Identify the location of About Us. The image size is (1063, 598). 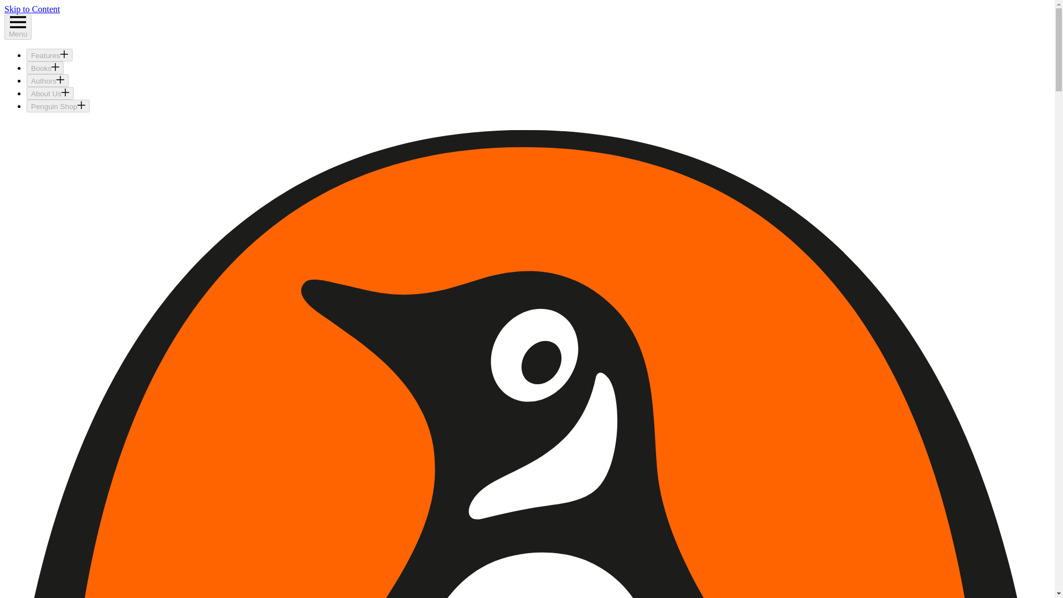
(50, 93).